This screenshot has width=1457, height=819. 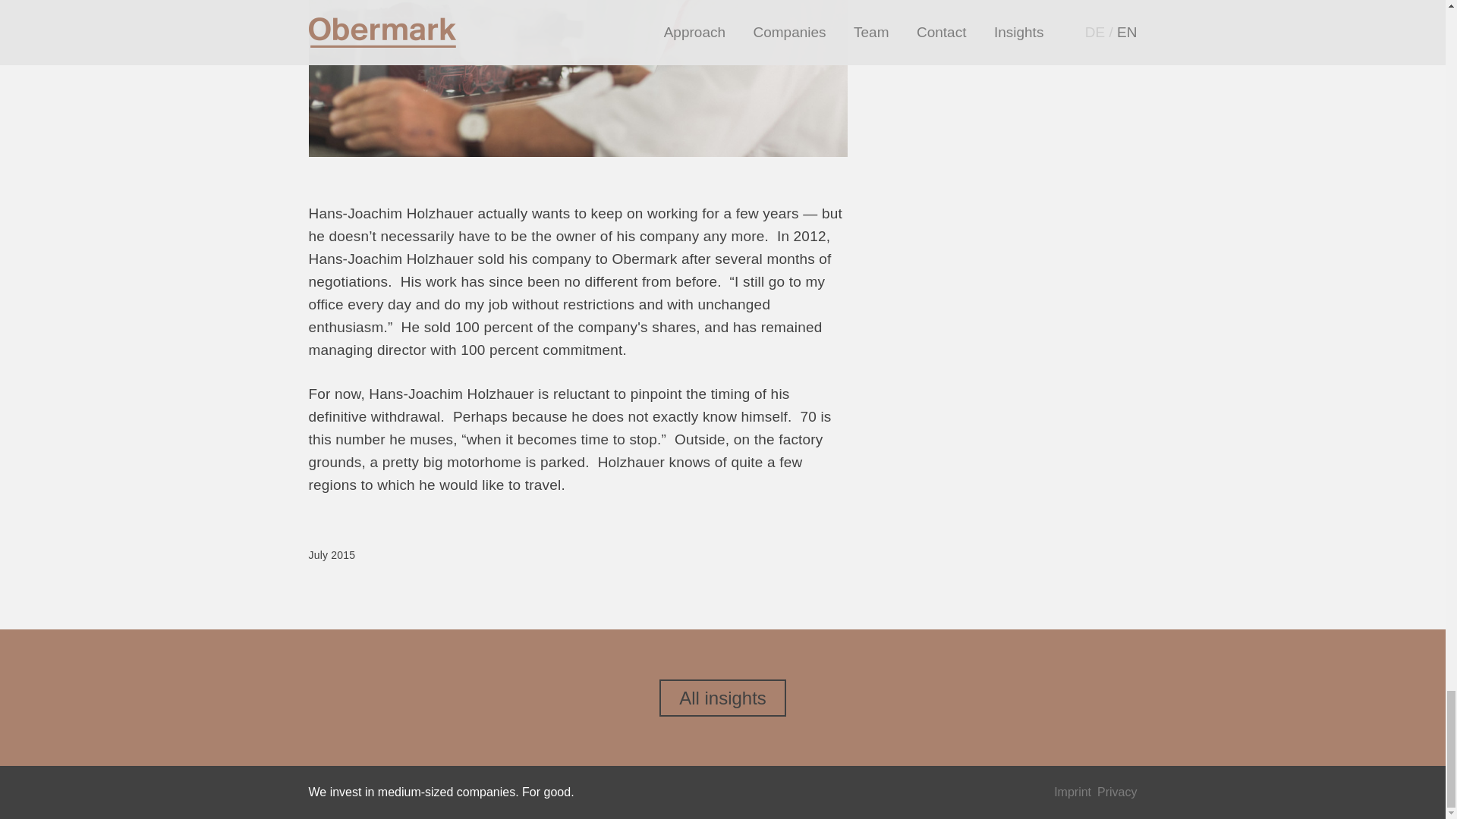 What do you see at coordinates (1116, 792) in the screenshot?
I see `Privacy` at bounding box center [1116, 792].